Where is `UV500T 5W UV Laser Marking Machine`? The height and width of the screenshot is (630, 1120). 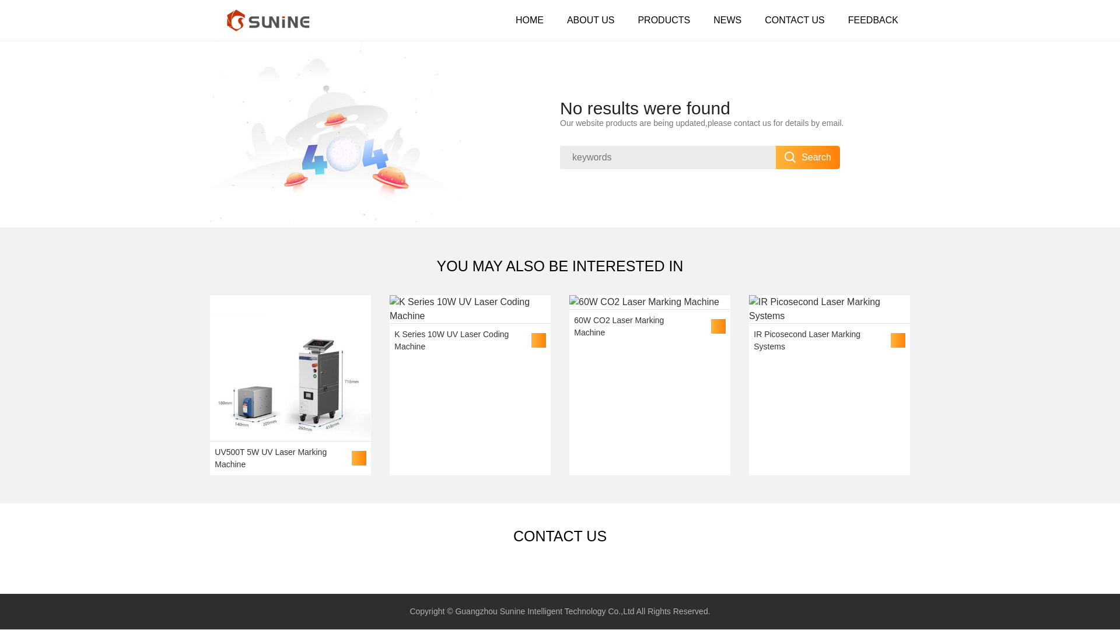 UV500T 5W UV Laser Marking Machine is located at coordinates (290, 386).